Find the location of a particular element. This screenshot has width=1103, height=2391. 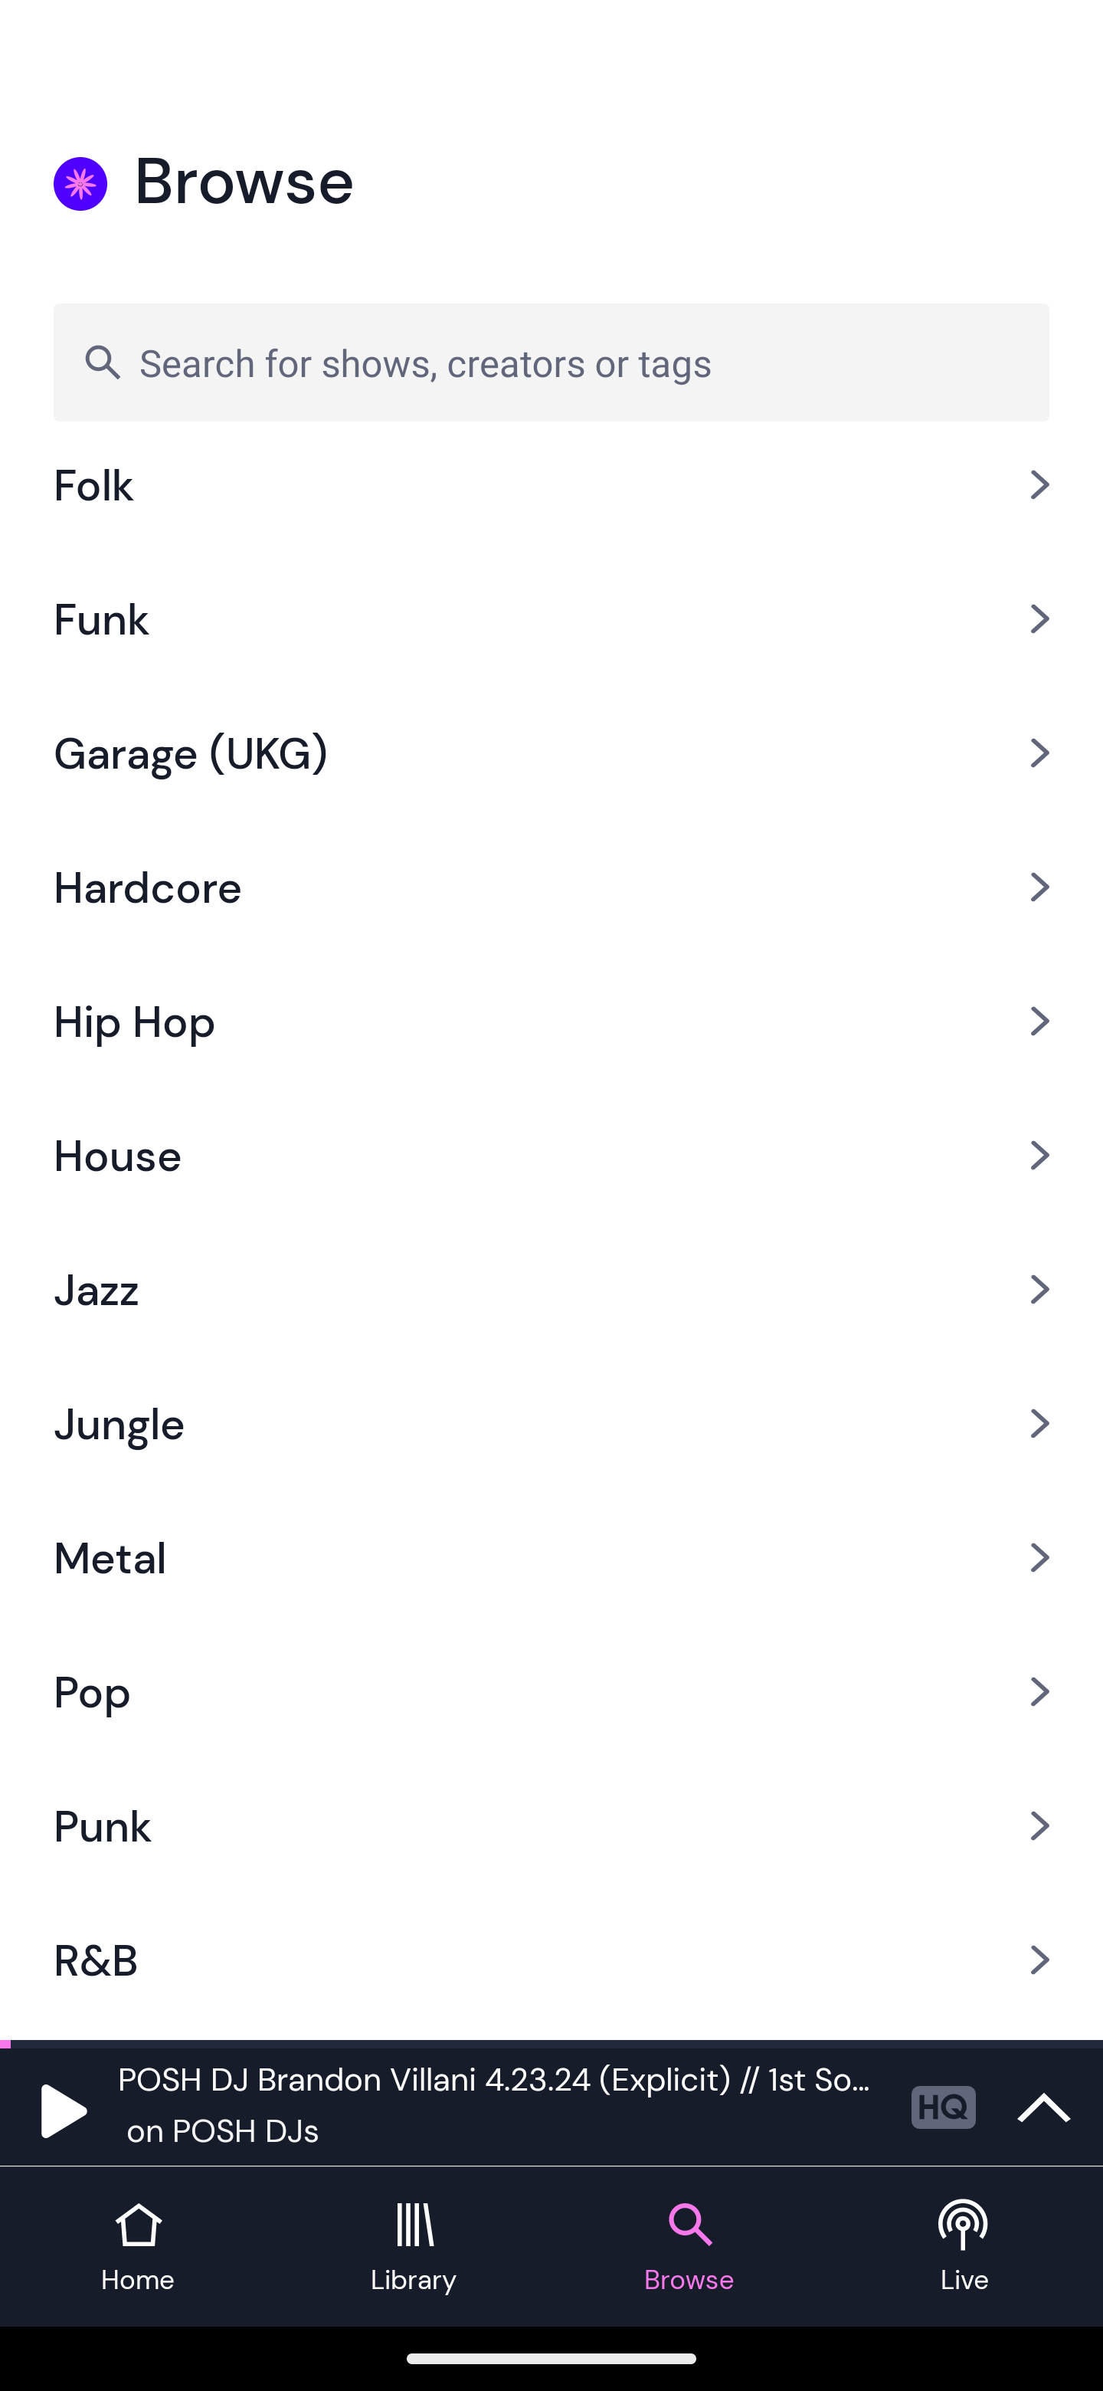

Browse tab Browse is located at coordinates (689, 2247).